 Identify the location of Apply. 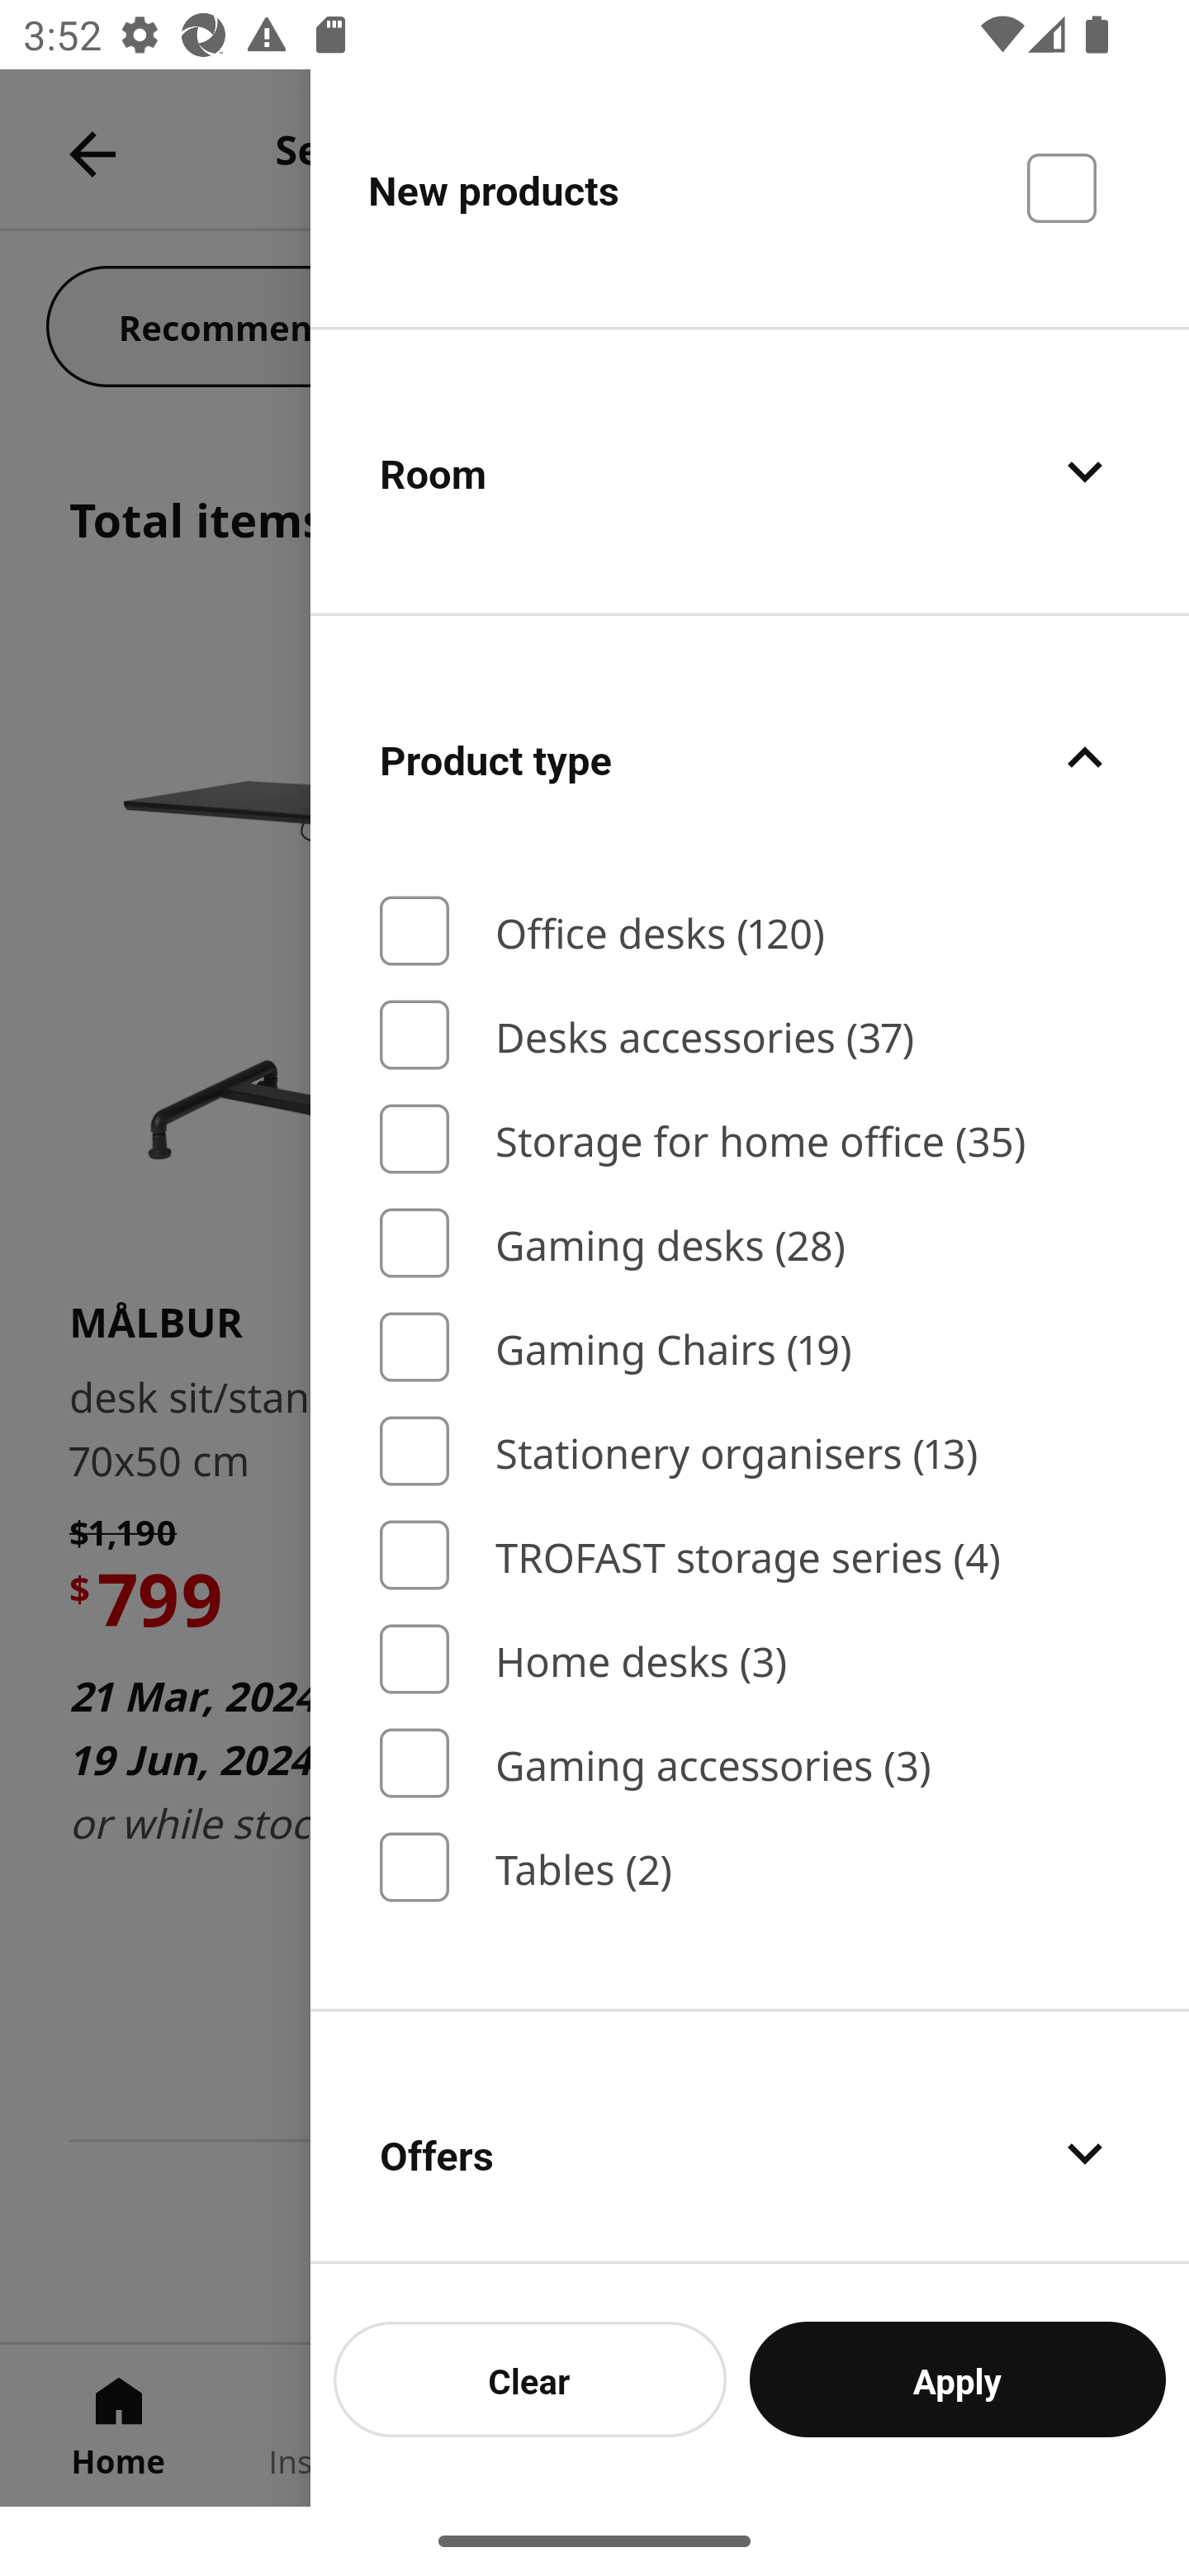
(958, 2379).